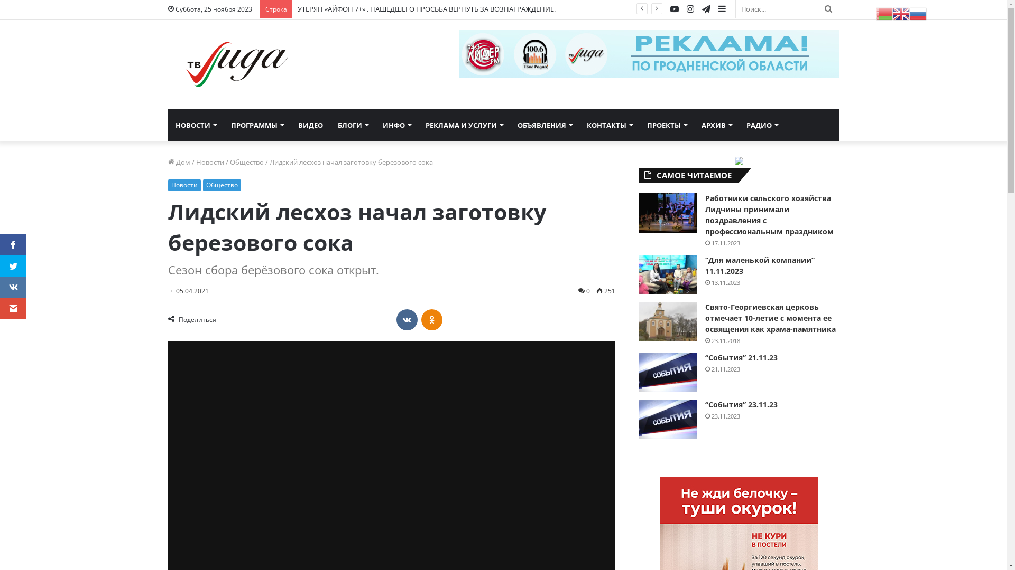 This screenshot has width=1015, height=570. I want to click on VKontakte, so click(407, 320).